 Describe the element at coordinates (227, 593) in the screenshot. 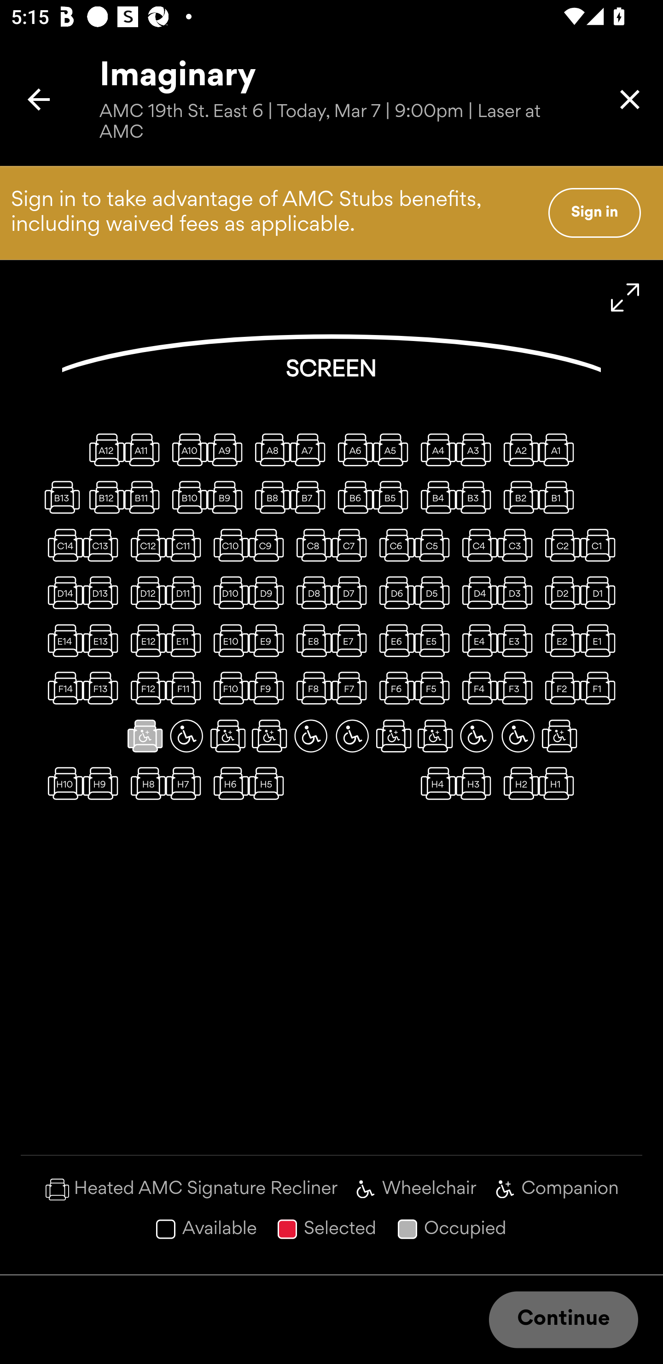

I see `D10, Regular seat, available` at that location.